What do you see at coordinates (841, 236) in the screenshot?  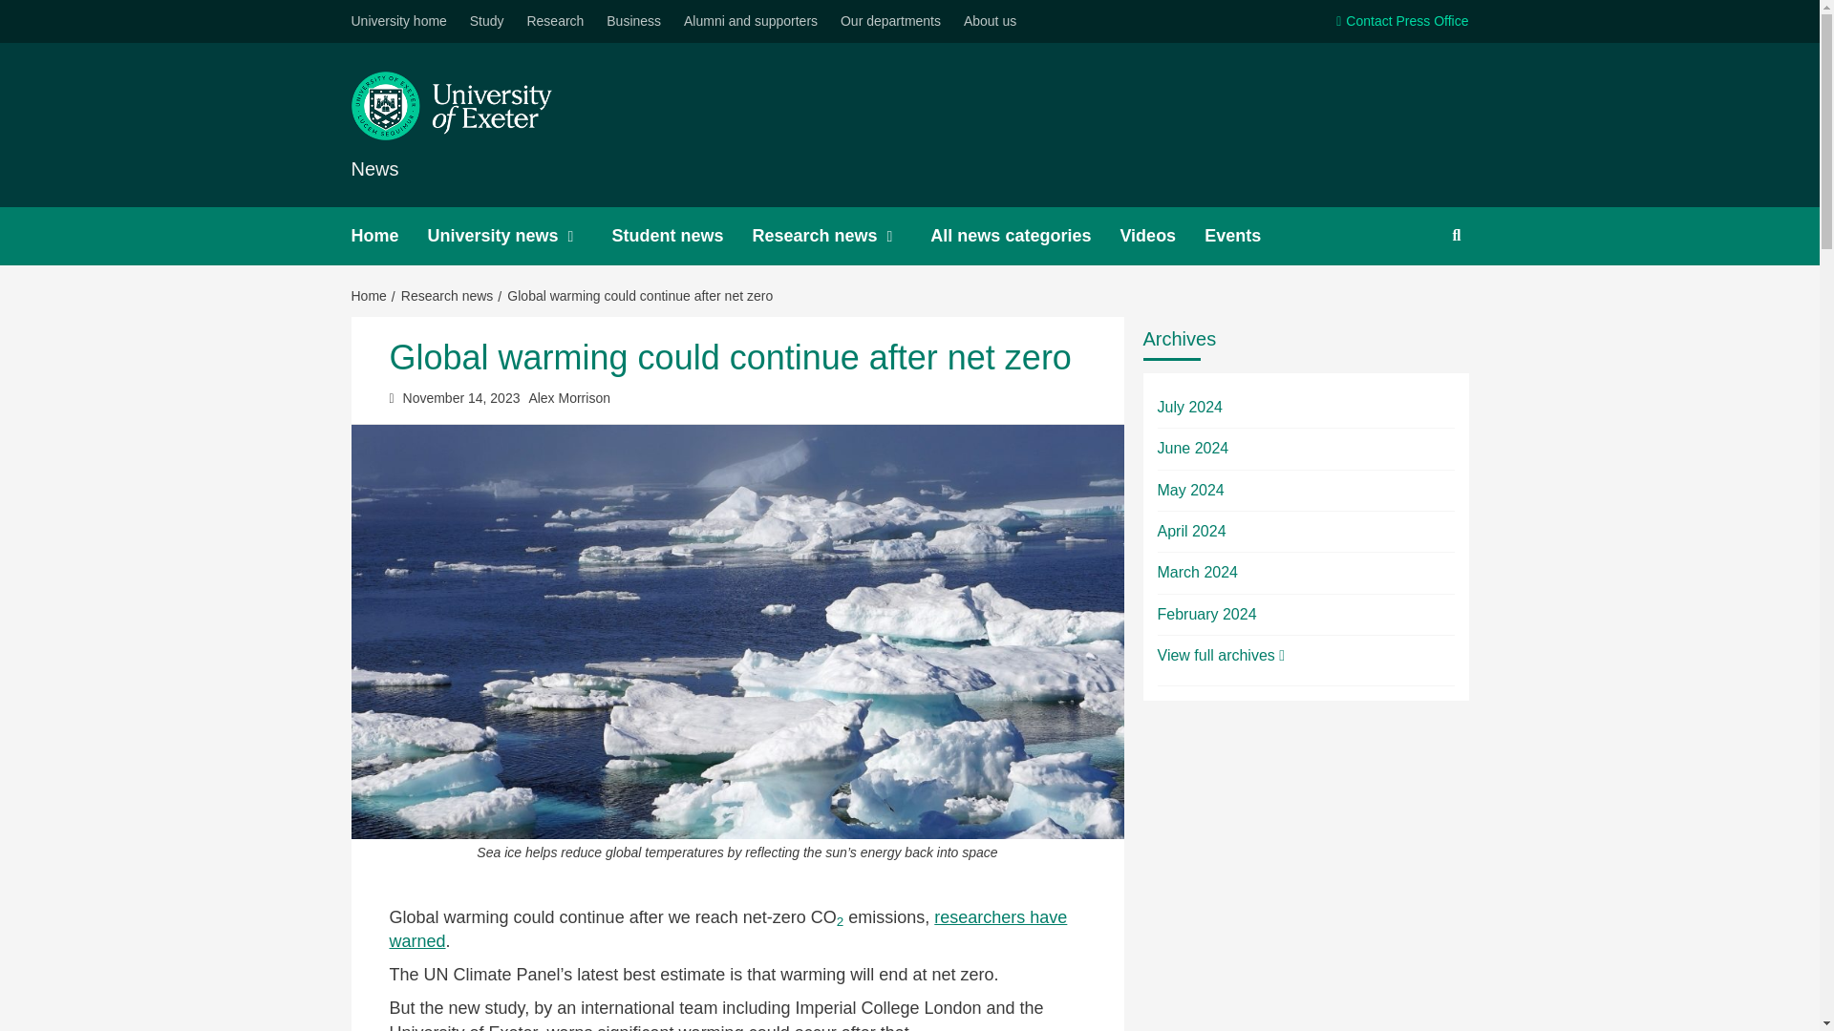 I see `Research news` at bounding box center [841, 236].